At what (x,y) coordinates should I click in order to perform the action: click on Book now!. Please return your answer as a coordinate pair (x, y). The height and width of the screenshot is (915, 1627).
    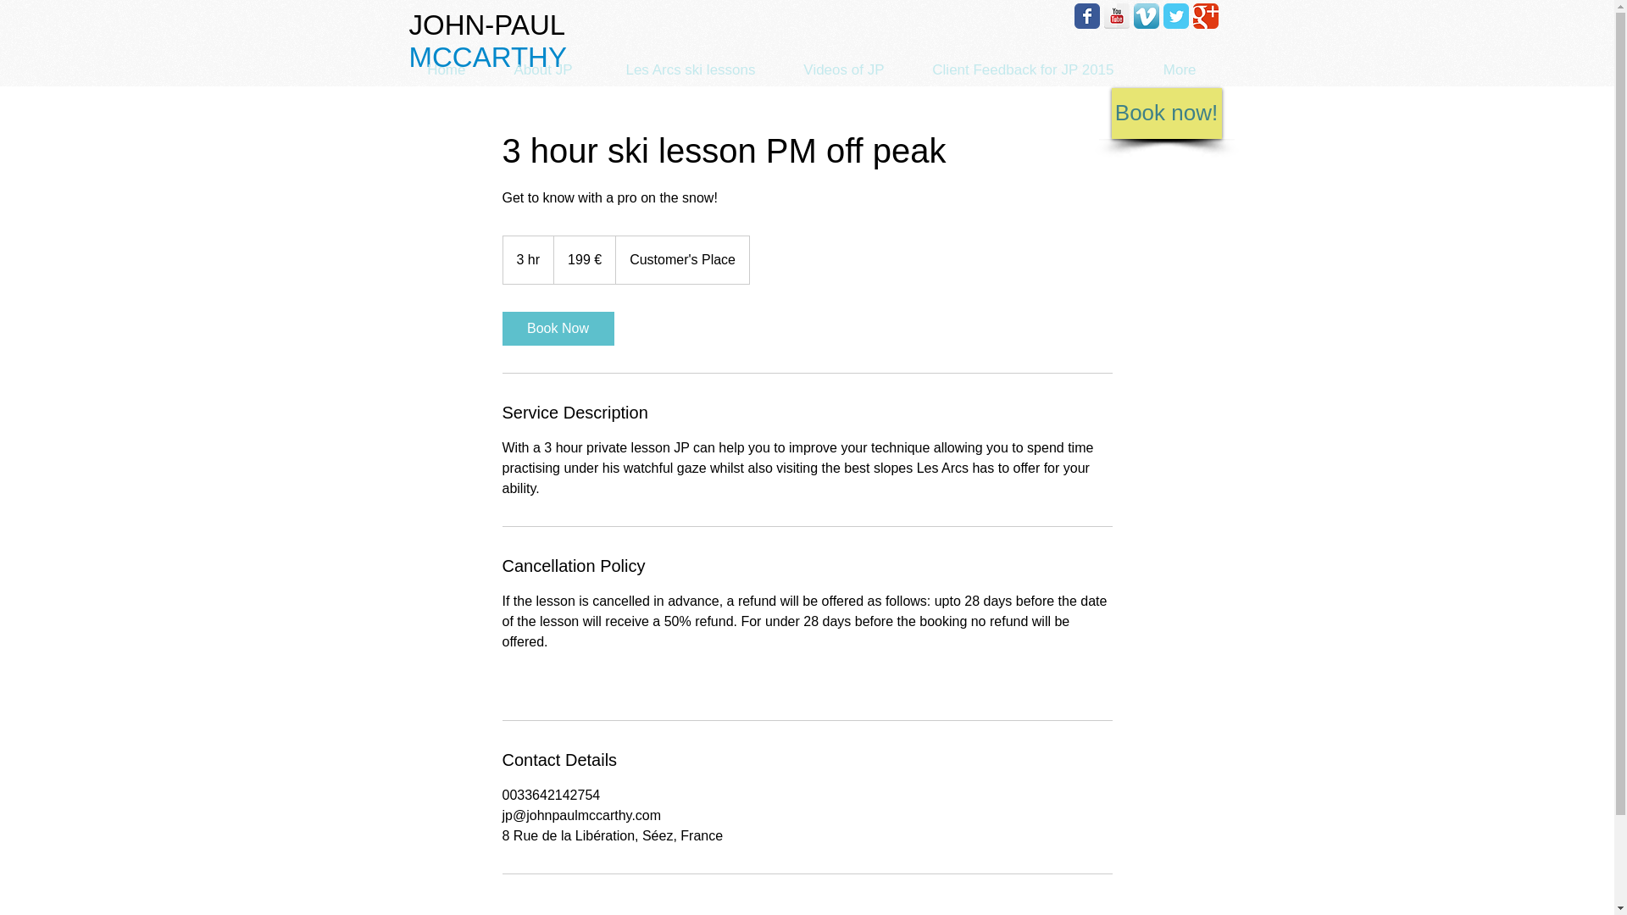
    Looking at the image, I should click on (1166, 114).